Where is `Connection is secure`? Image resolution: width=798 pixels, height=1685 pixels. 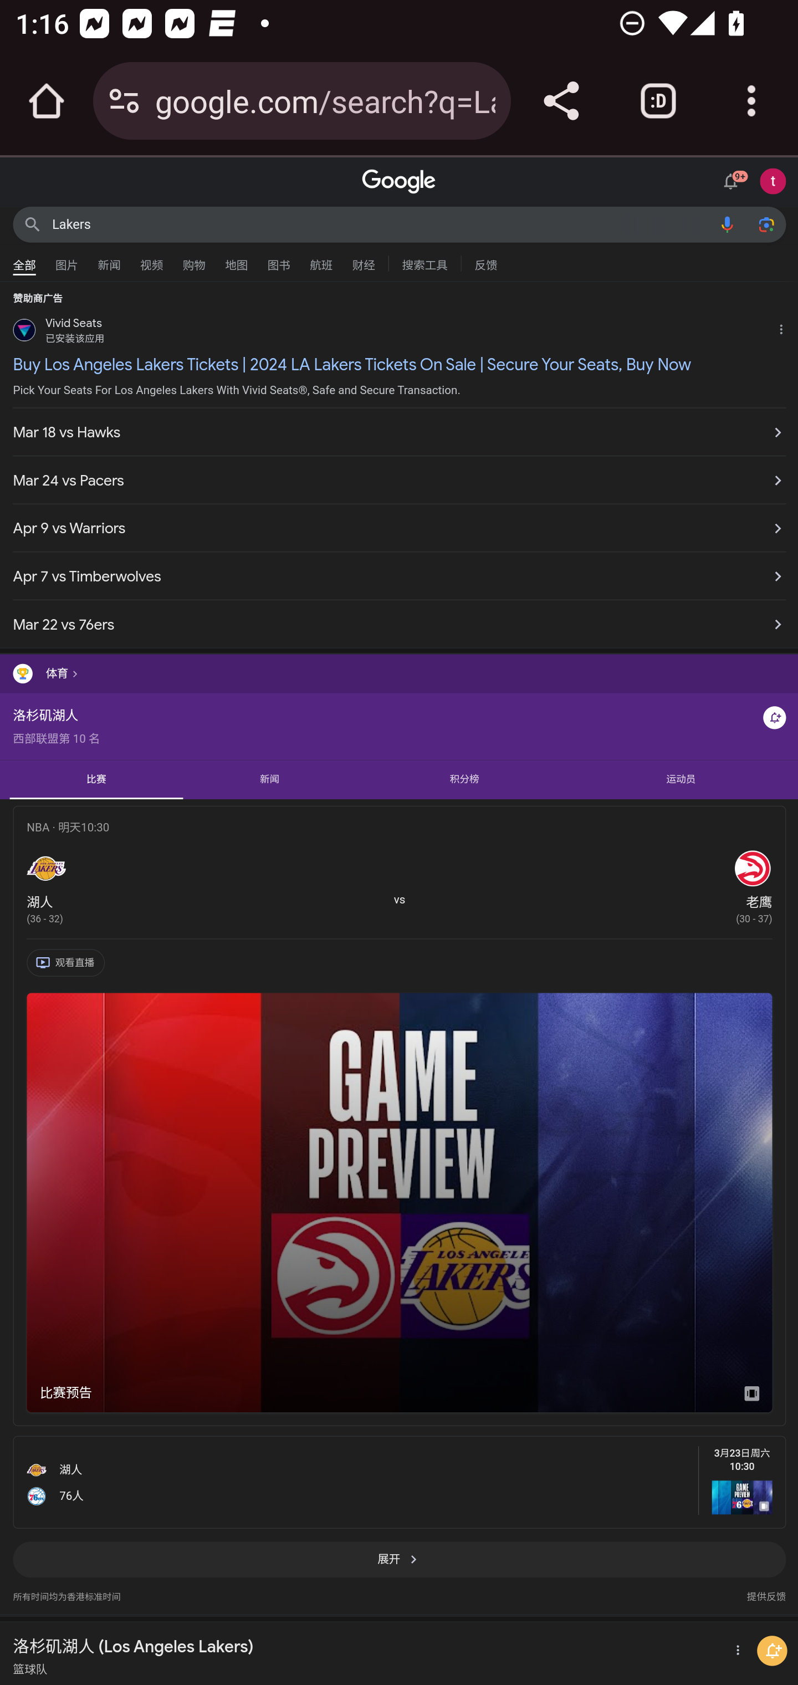 Connection is secure is located at coordinates (124, 101).